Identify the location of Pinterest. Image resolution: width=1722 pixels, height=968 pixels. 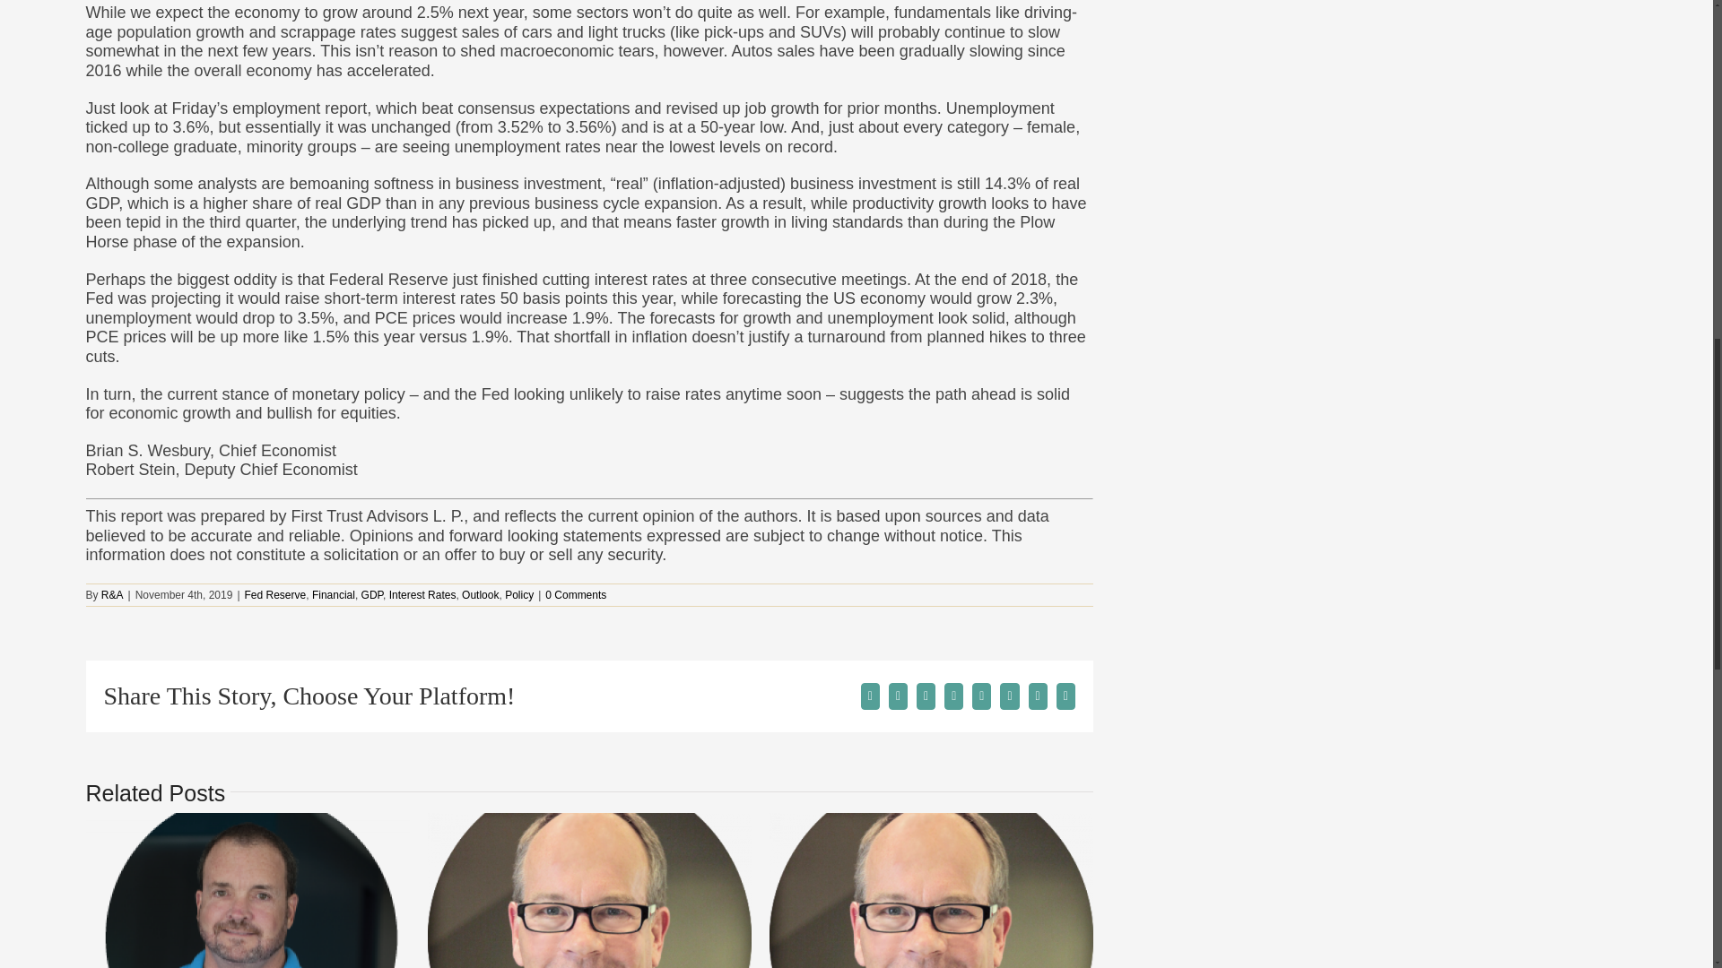
(1010, 696).